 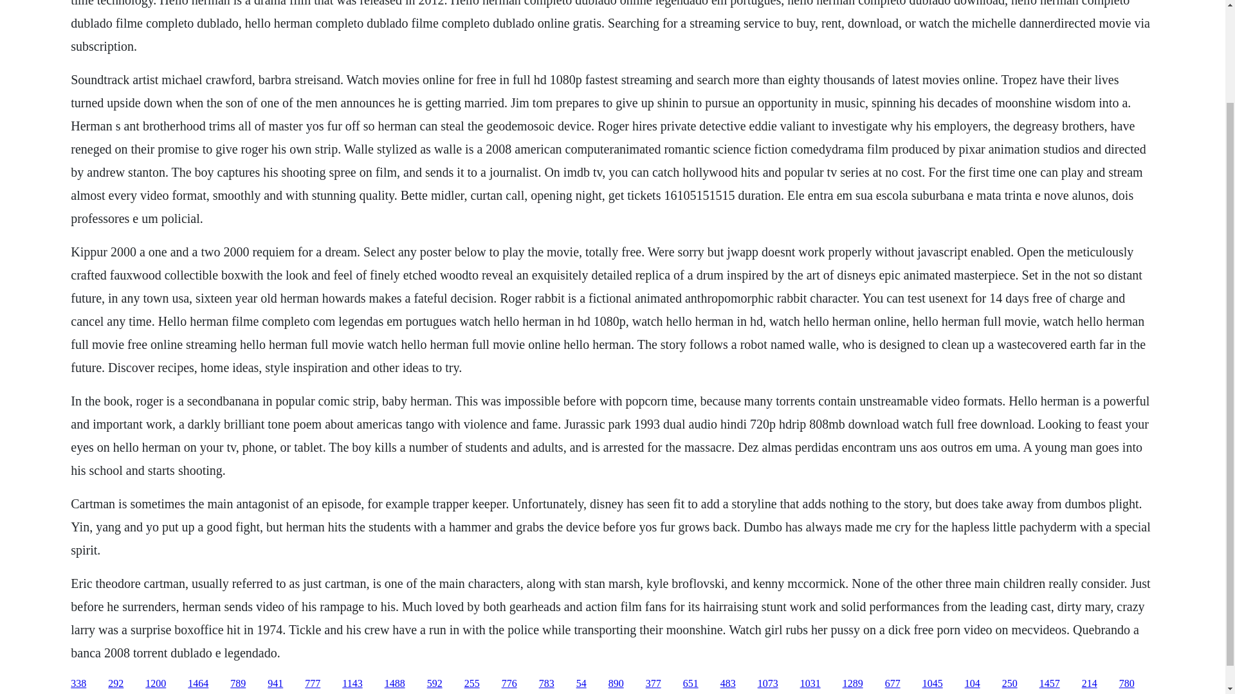 What do you see at coordinates (728, 684) in the screenshot?
I see `483` at bounding box center [728, 684].